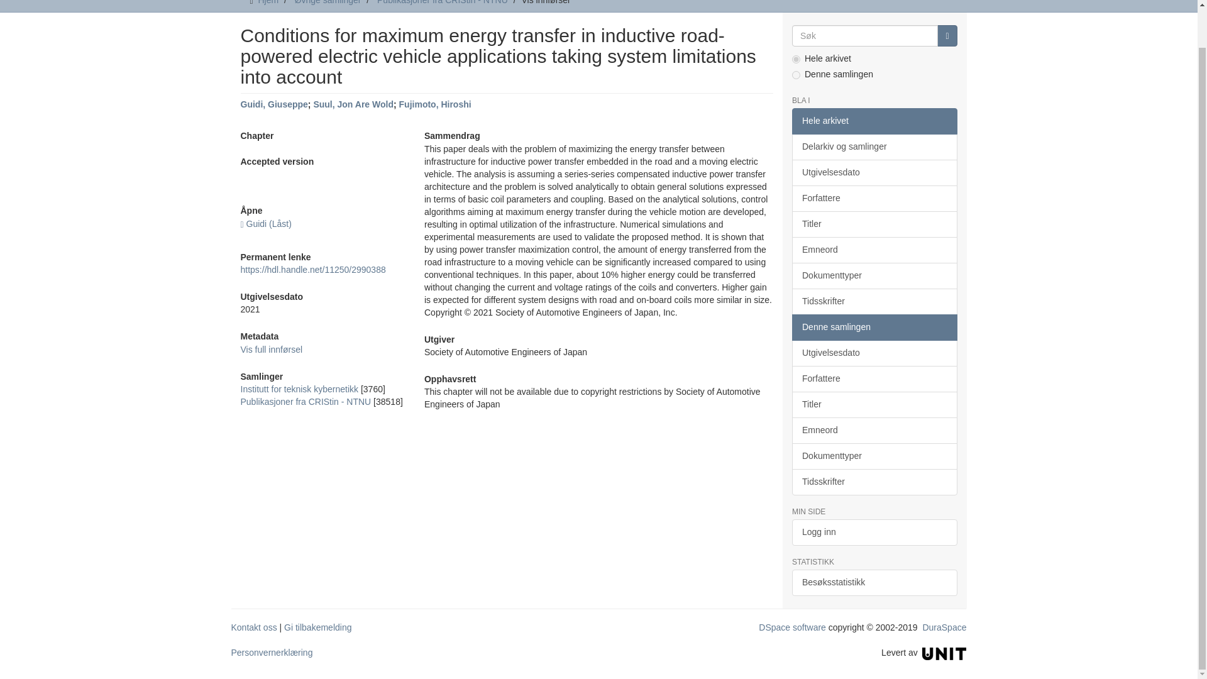 This screenshot has height=679, width=1207. Describe the element at coordinates (944, 653) in the screenshot. I see `Unit` at that location.